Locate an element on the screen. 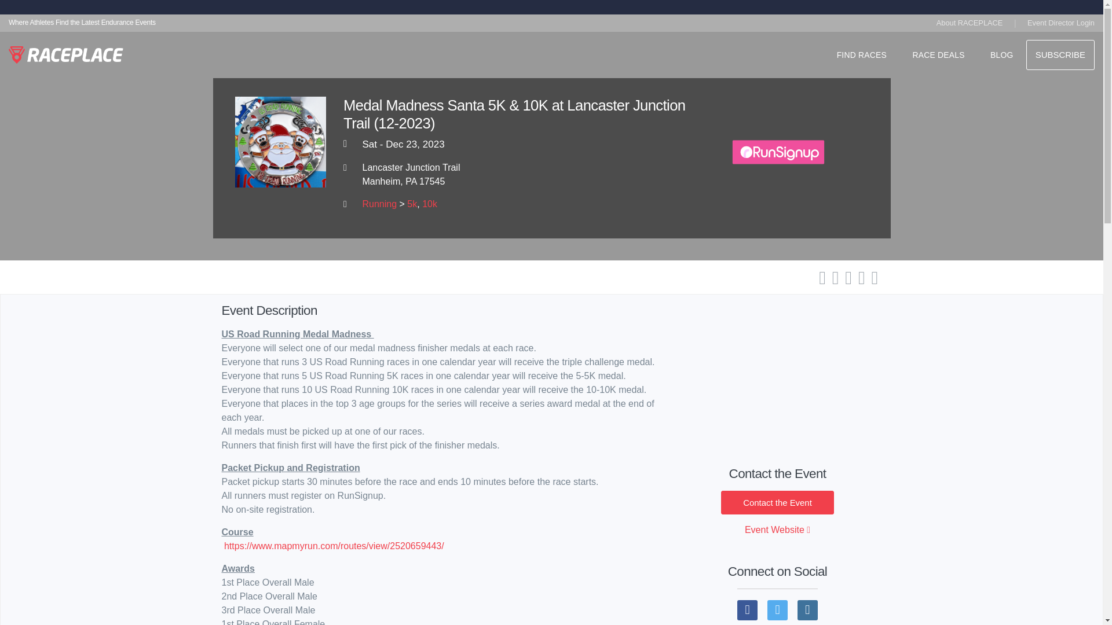 This screenshot has width=1112, height=625. Registration Powered by RunSignUp is located at coordinates (778, 152).